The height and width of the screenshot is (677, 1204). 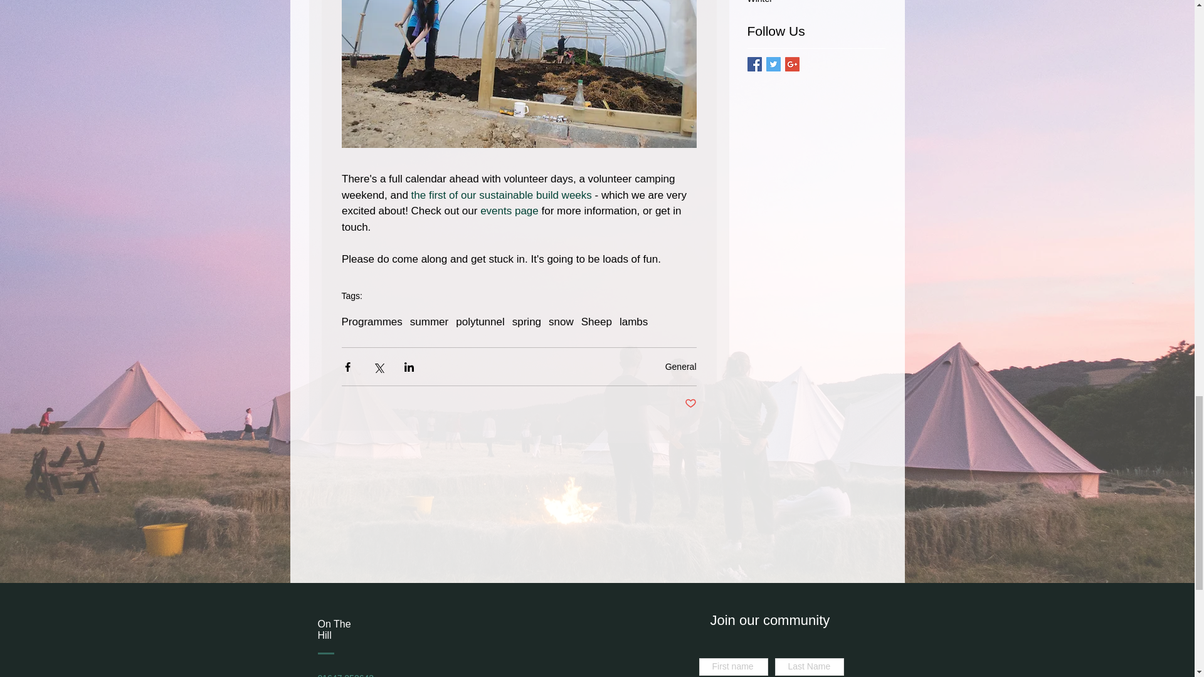 I want to click on lambs, so click(x=633, y=322).